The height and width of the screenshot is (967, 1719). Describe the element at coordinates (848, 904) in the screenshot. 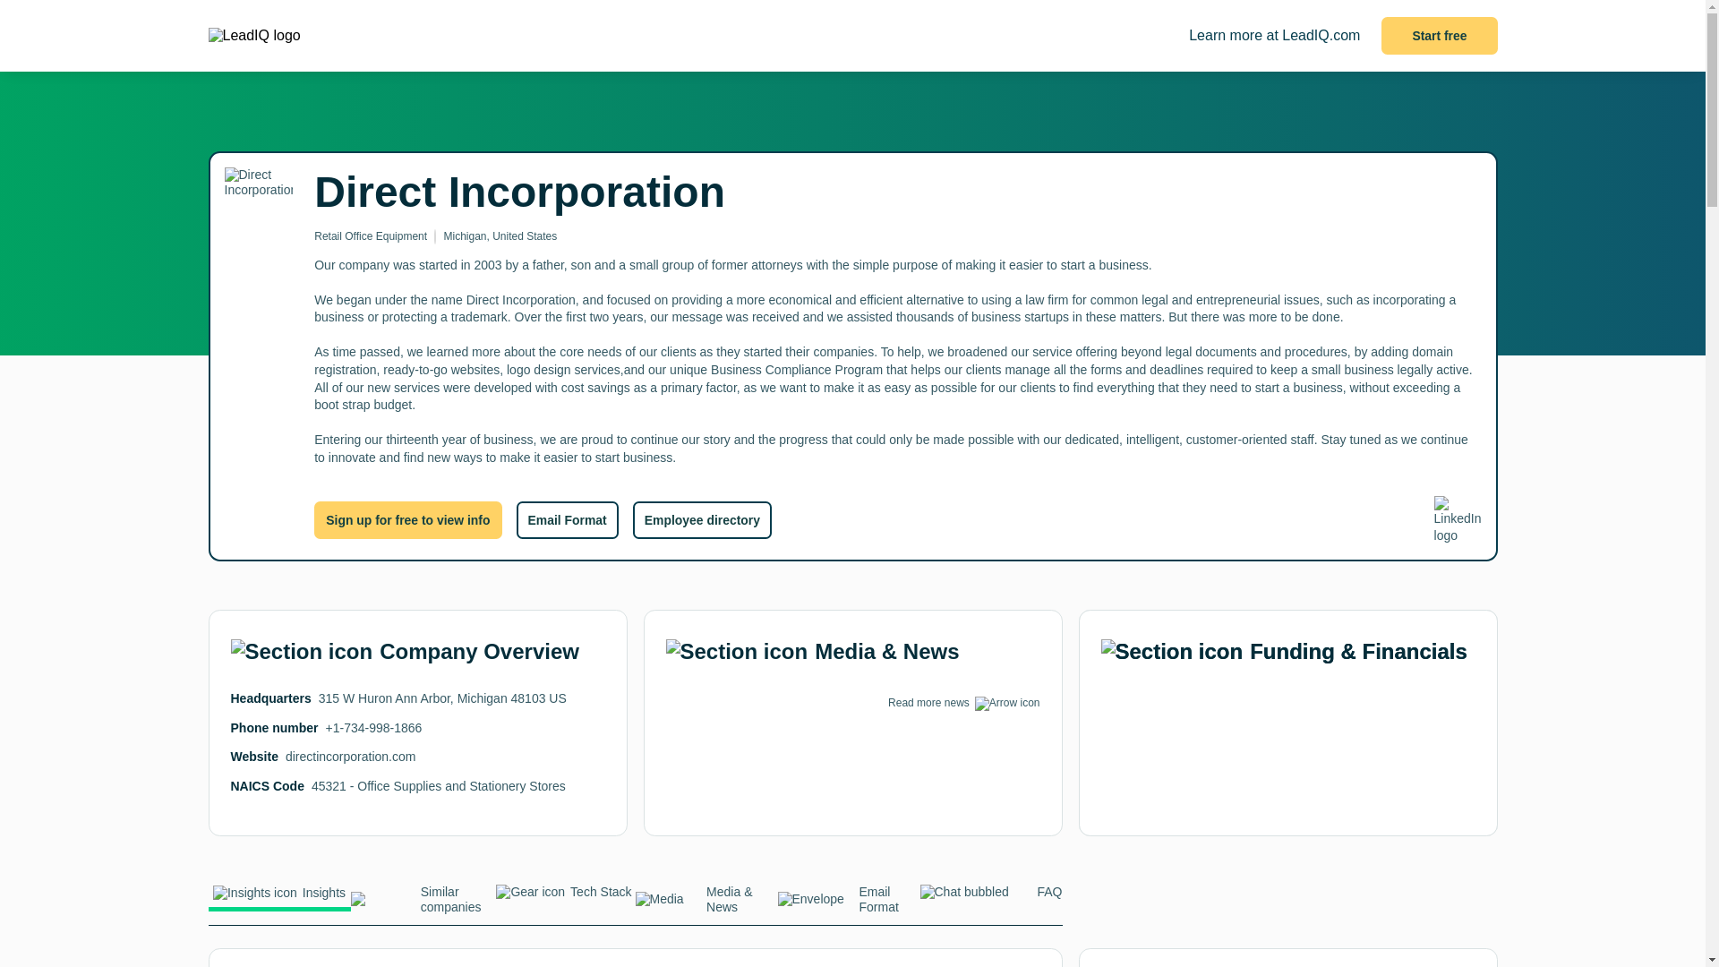

I see `Email Format` at that location.